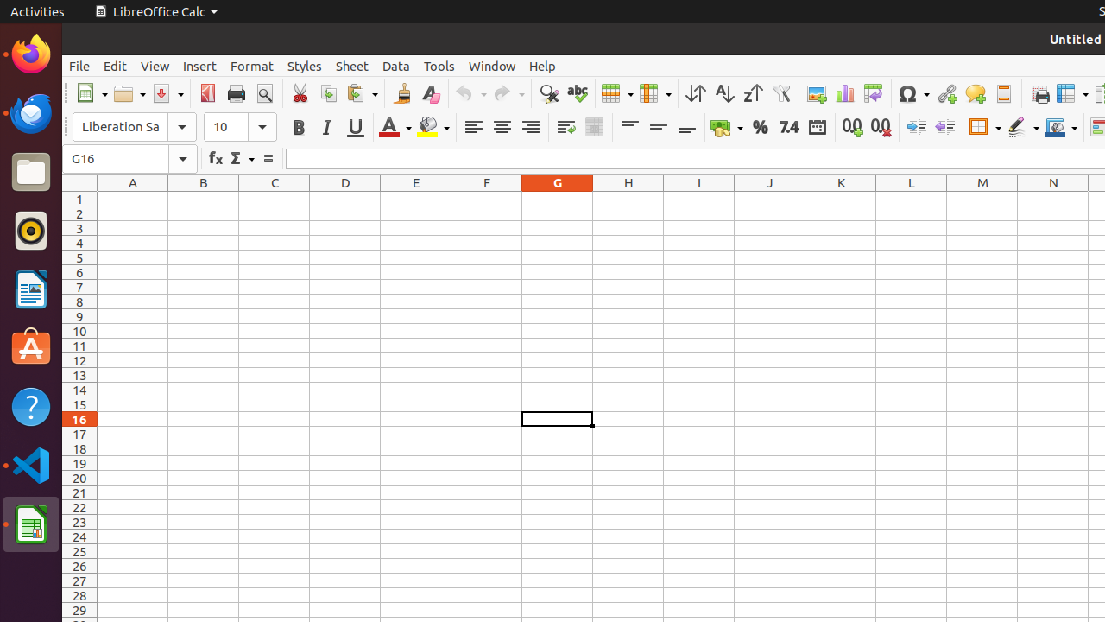 Image resolution: width=1105 pixels, height=622 pixels. I want to click on Sort Ascending, so click(723, 93).